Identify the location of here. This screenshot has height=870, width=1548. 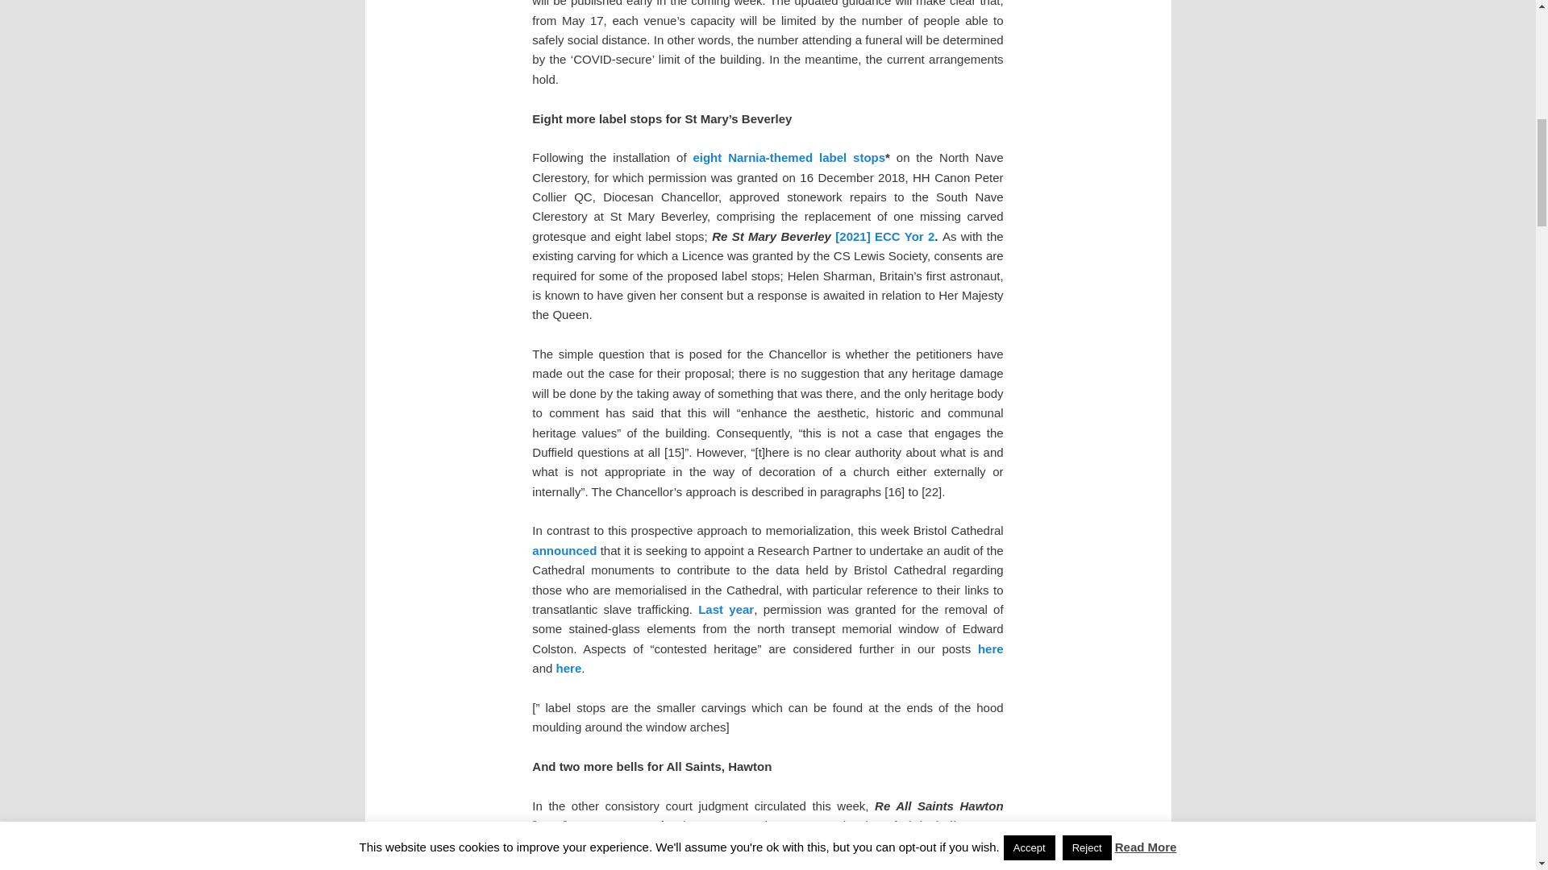
(568, 668).